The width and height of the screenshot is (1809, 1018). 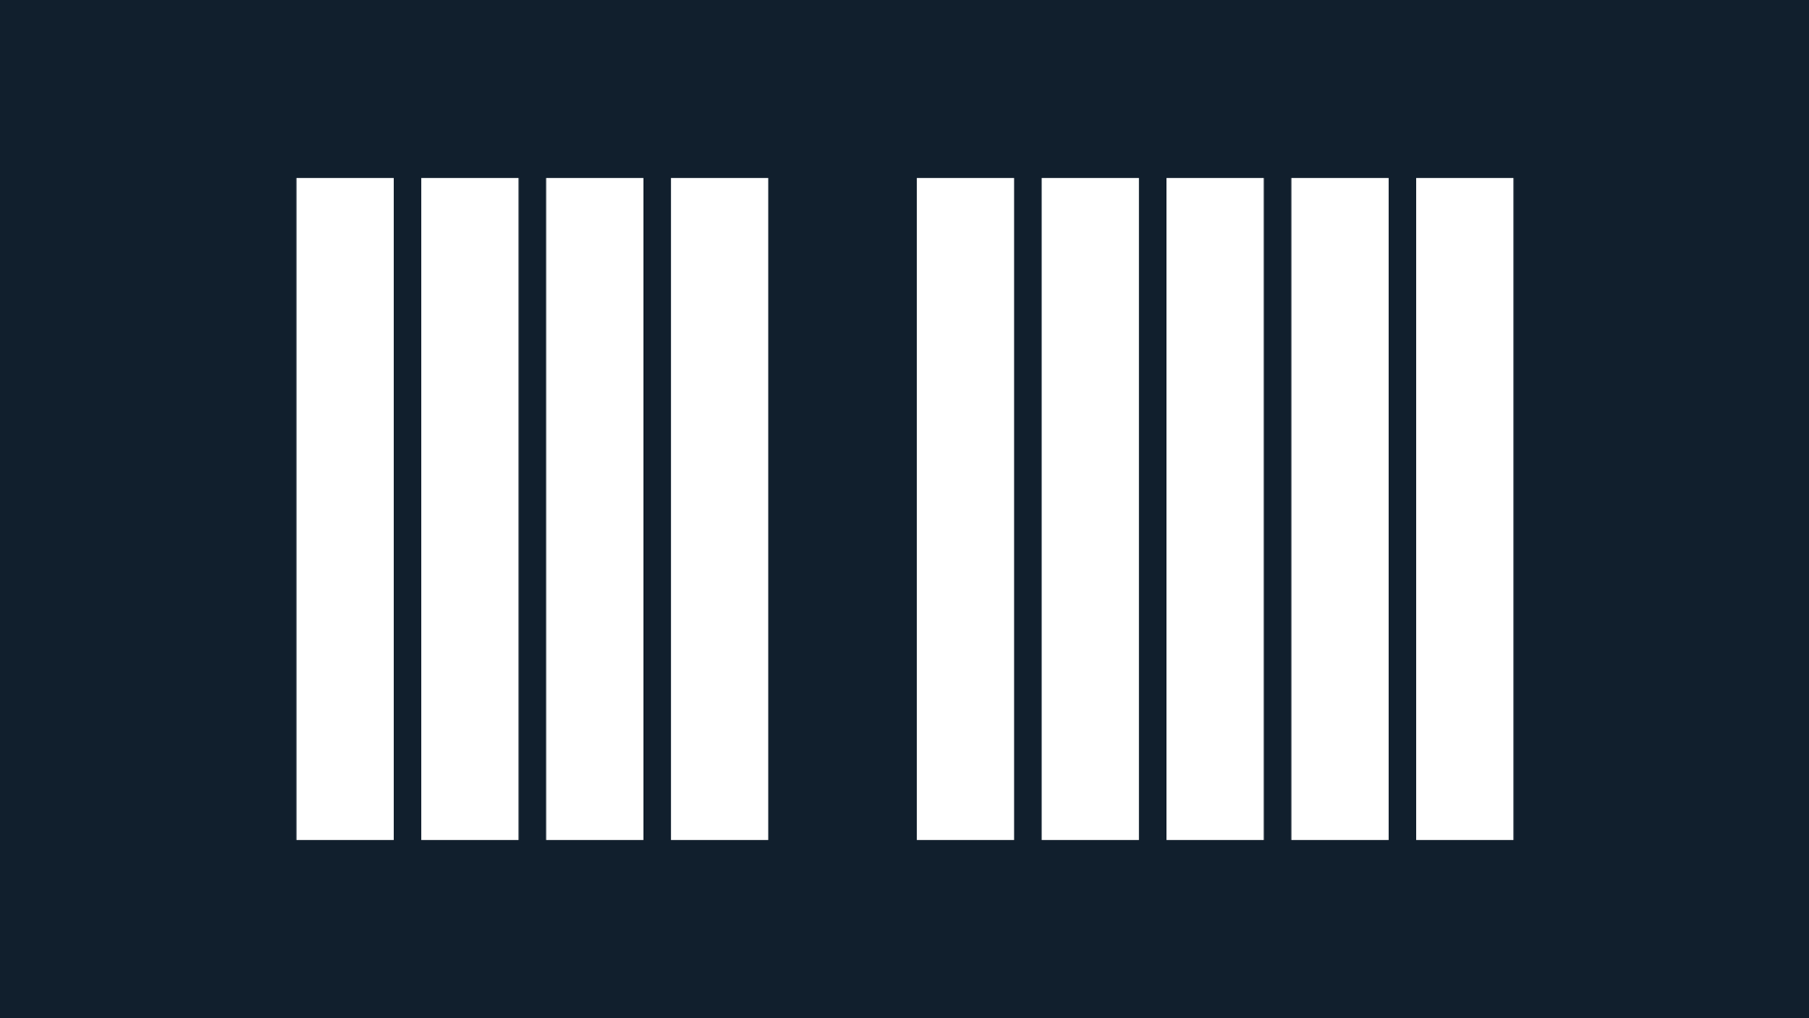 I want to click on Simply Contact, so click(x=120, y=858).